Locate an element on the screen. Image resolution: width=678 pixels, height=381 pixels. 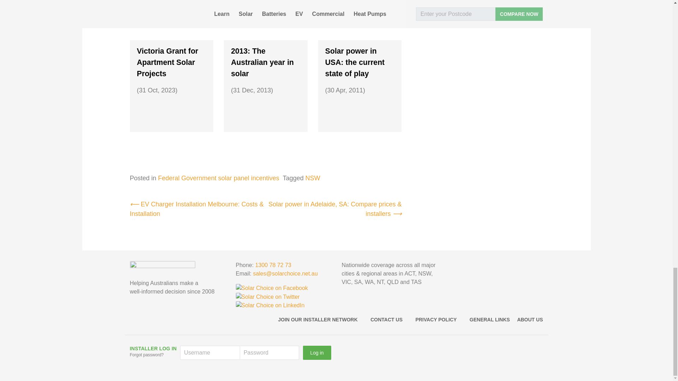
2013: The Australian year in solar is located at coordinates (266, 62).